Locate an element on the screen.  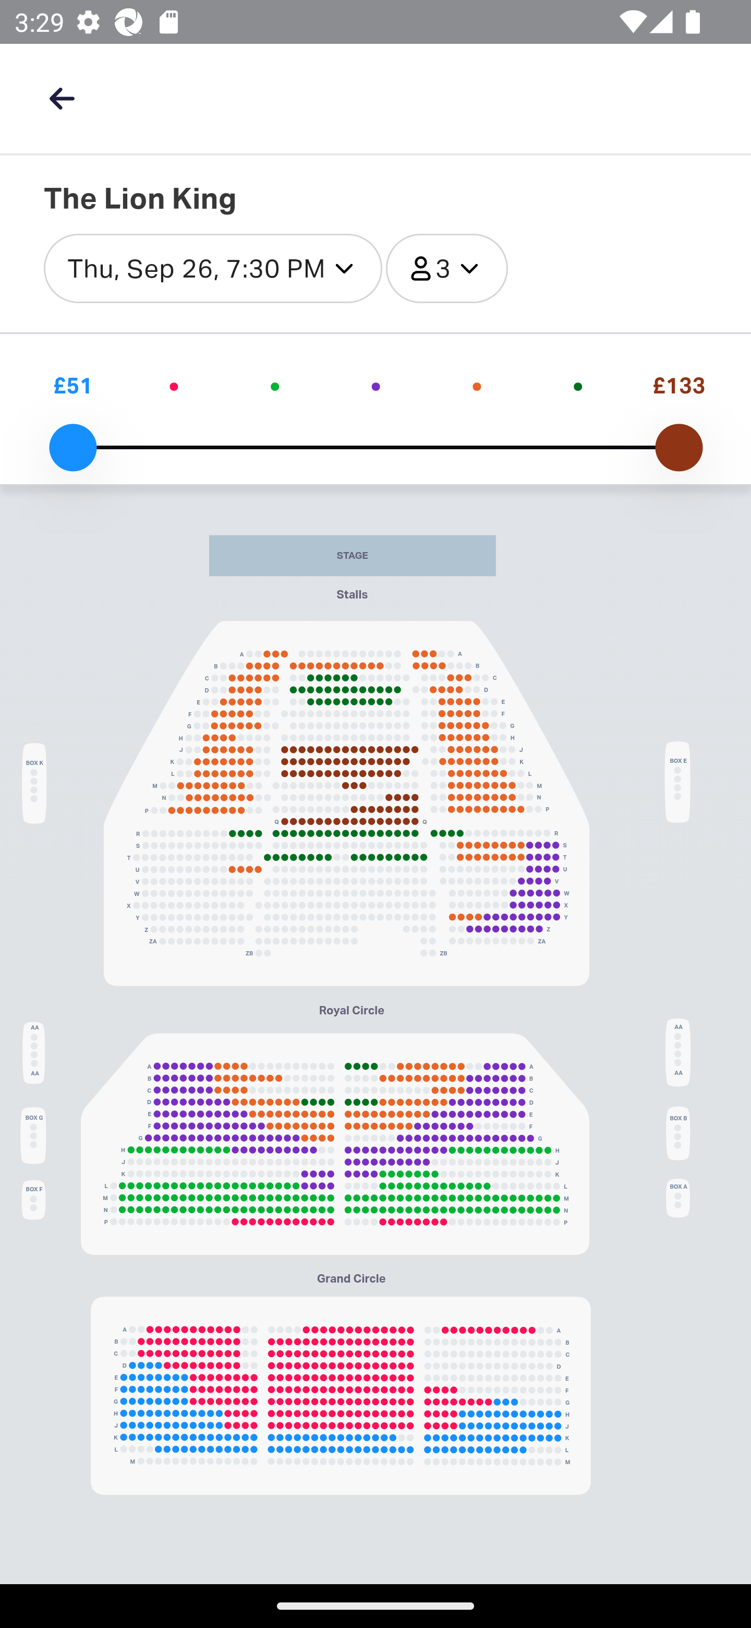
AA is located at coordinates (678, 1053).